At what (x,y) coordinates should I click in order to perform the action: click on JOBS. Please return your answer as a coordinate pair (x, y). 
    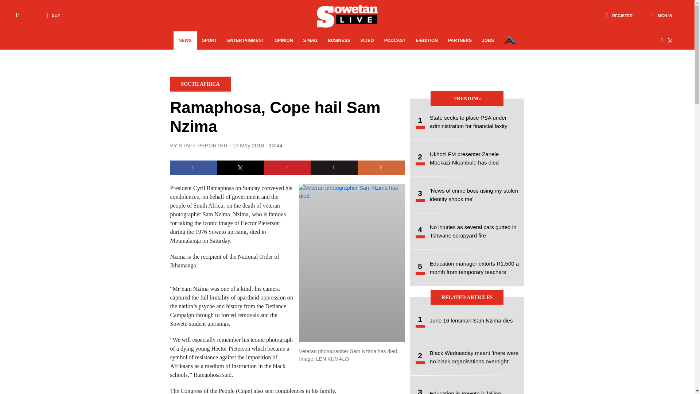
    Looking at the image, I should click on (488, 40).